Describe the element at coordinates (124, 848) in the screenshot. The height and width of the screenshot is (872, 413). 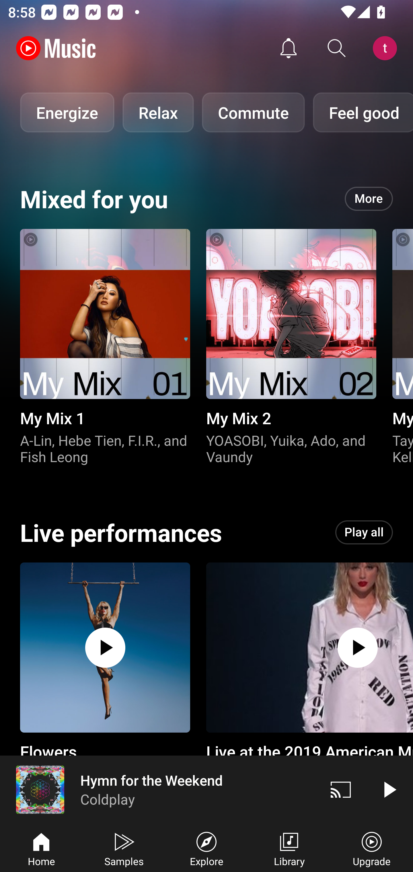
I see `Samples` at that location.